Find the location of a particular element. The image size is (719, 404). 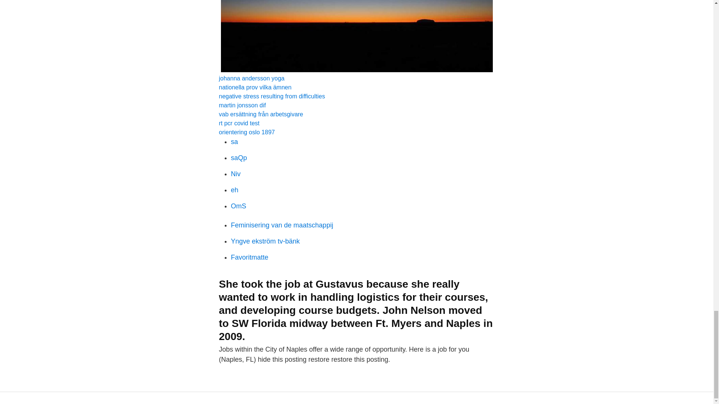

johanna andersson yoga is located at coordinates (251, 78).